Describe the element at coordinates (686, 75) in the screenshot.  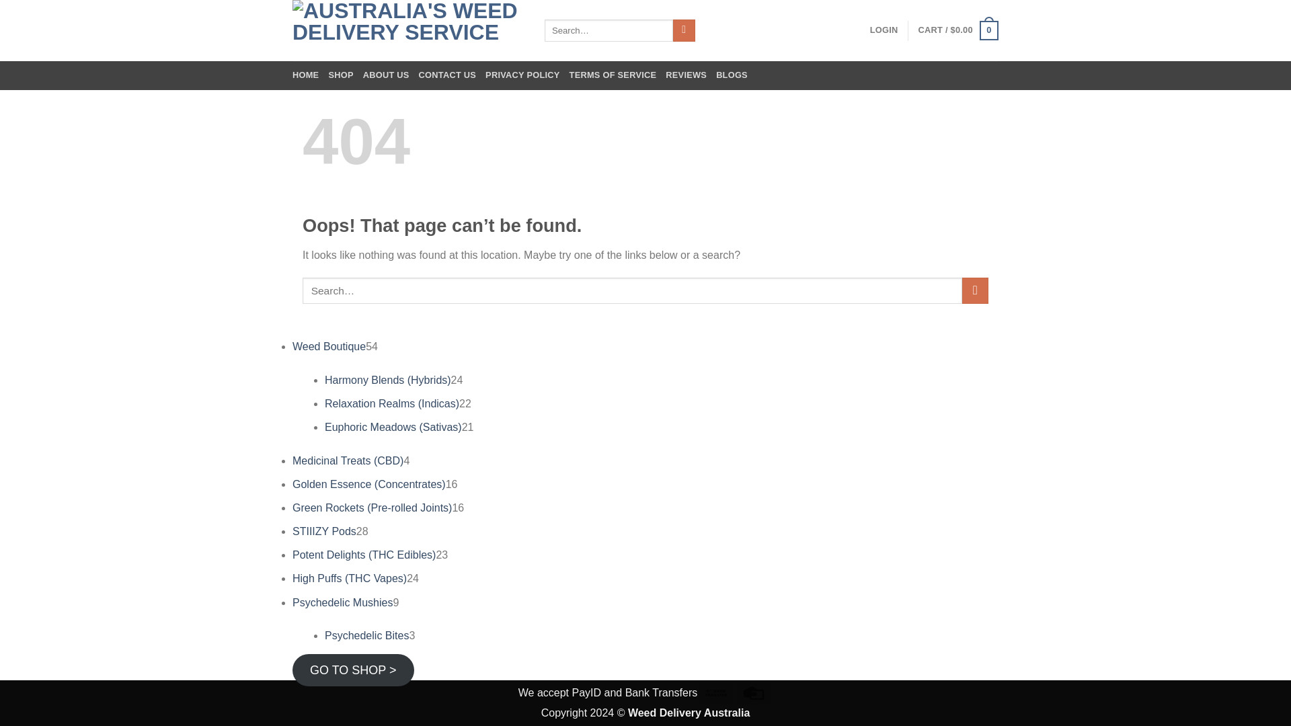
I see `REVIEWS` at that location.